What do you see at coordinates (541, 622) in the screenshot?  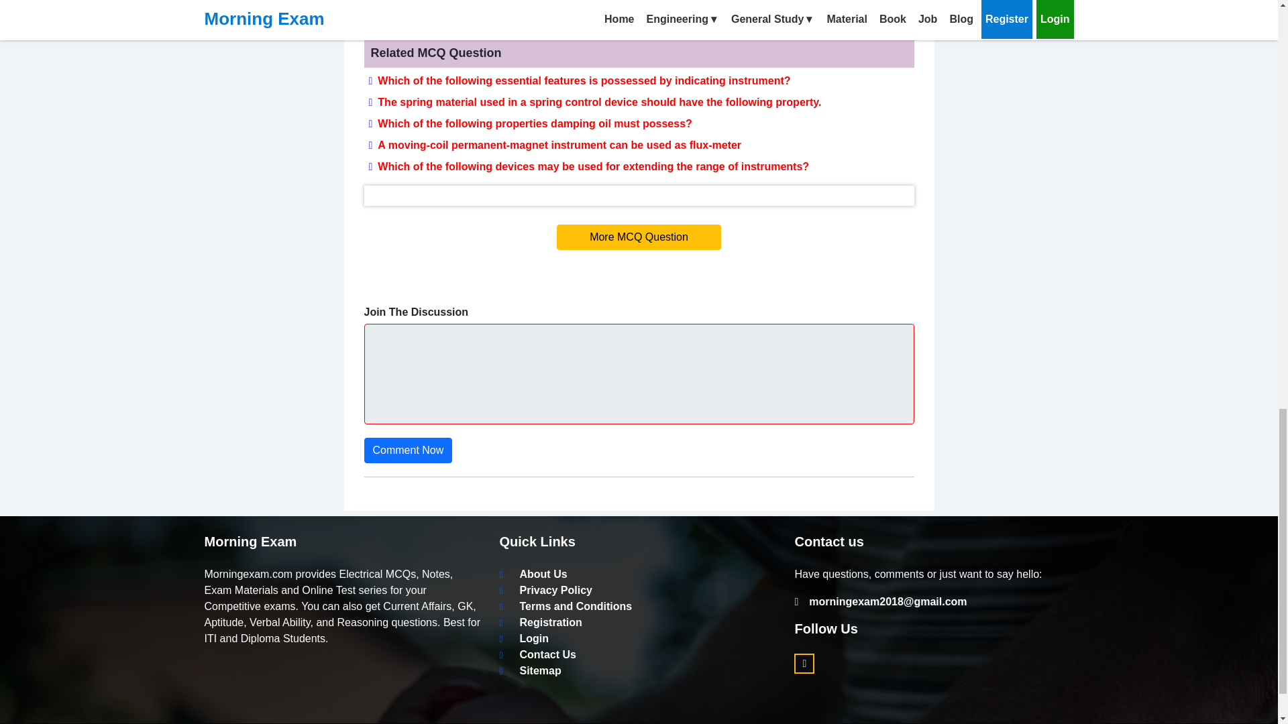 I see `Registration` at bounding box center [541, 622].